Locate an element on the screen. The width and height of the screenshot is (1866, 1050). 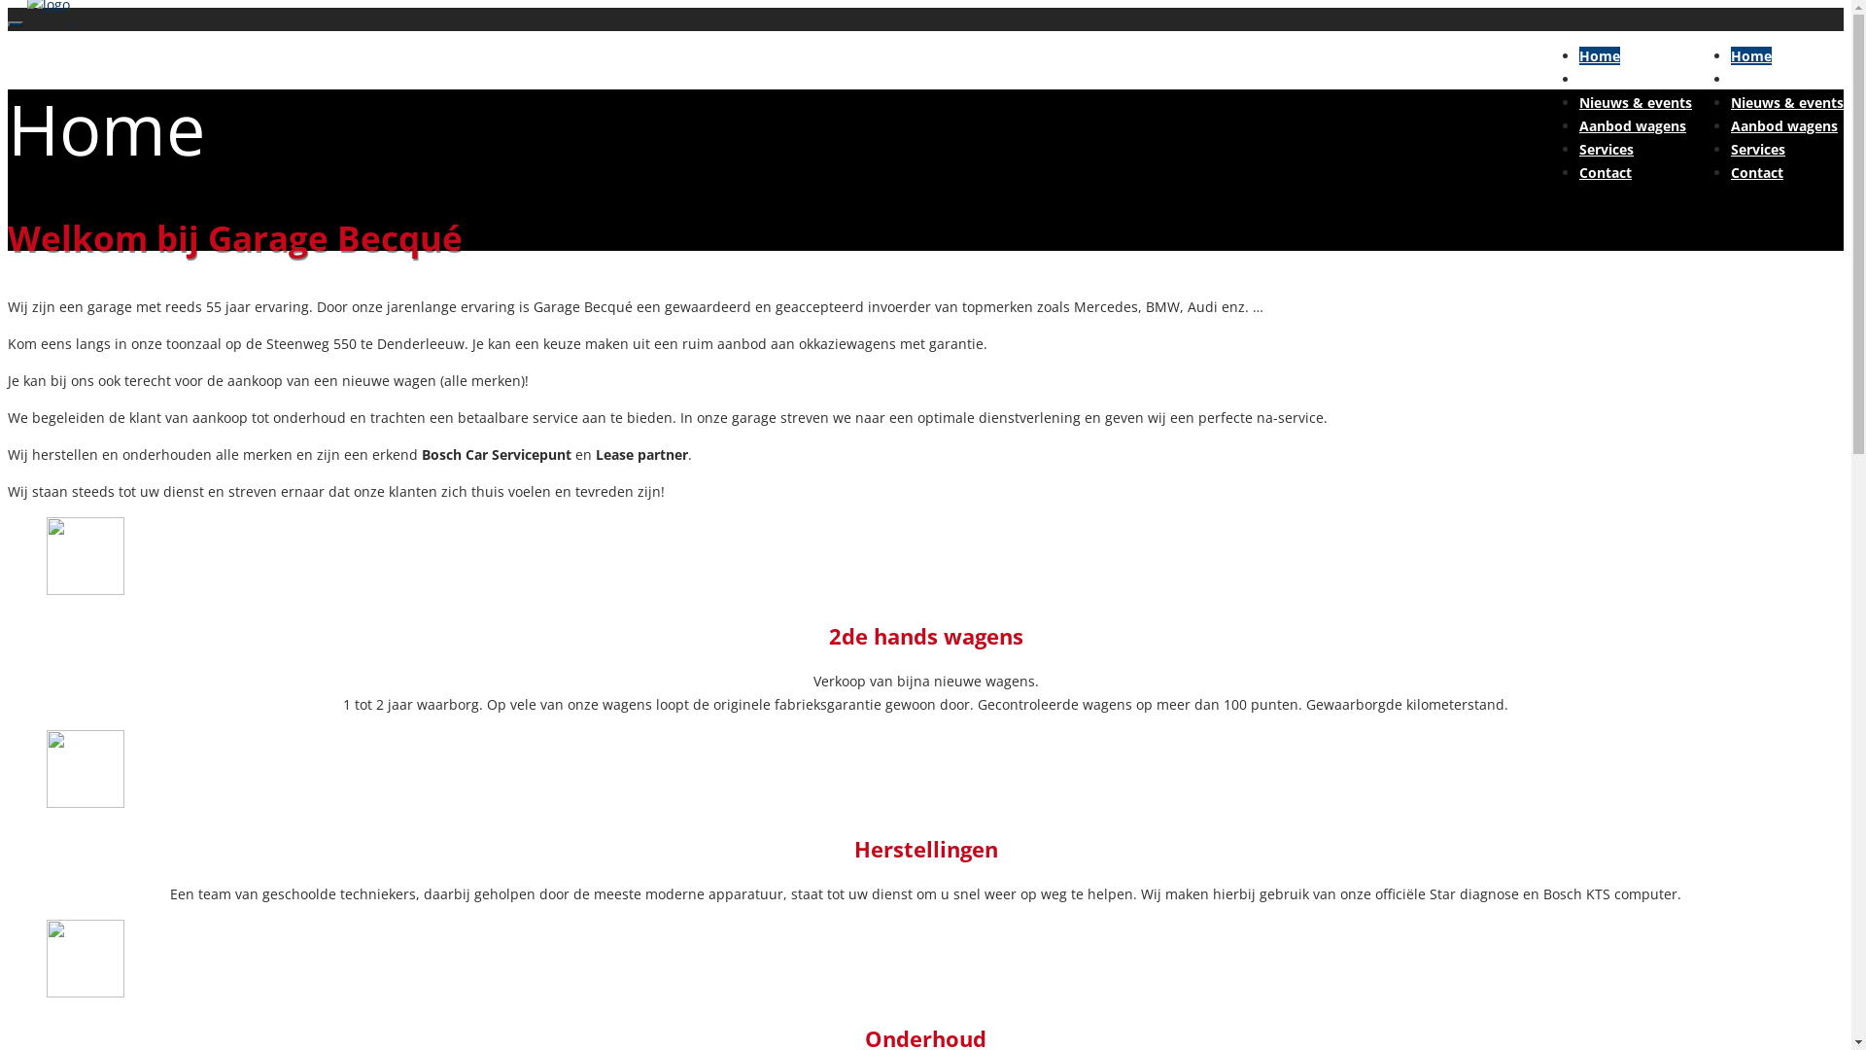
Services is located at coordinates (1607, 150).